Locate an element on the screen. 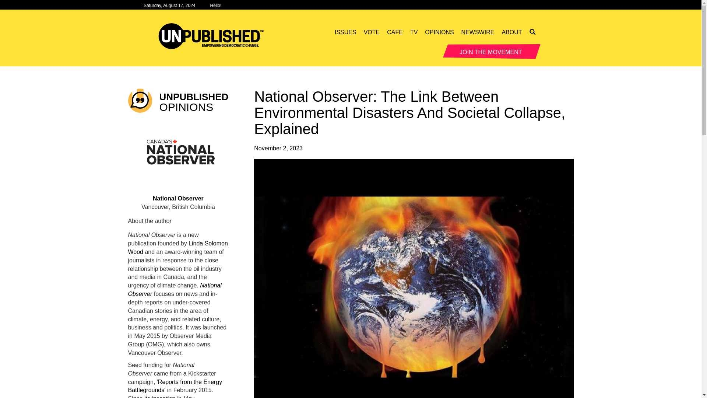 Image resolution: width=707 pixels, height=398 pixels. View user profile. is located at coordinates (178, 153).